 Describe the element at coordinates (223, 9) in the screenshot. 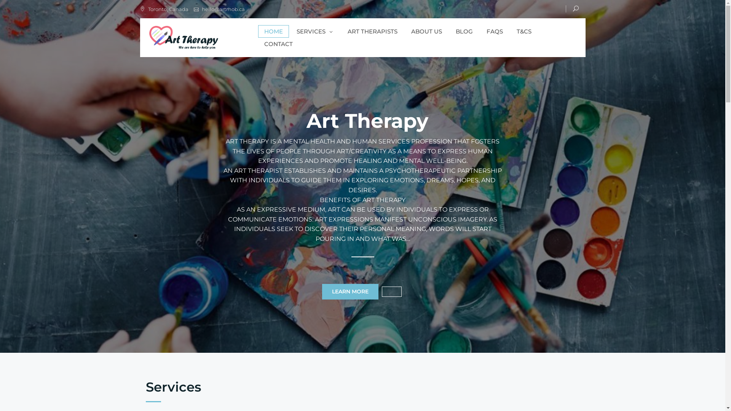

I see `hello@artmob.ca` at that location.